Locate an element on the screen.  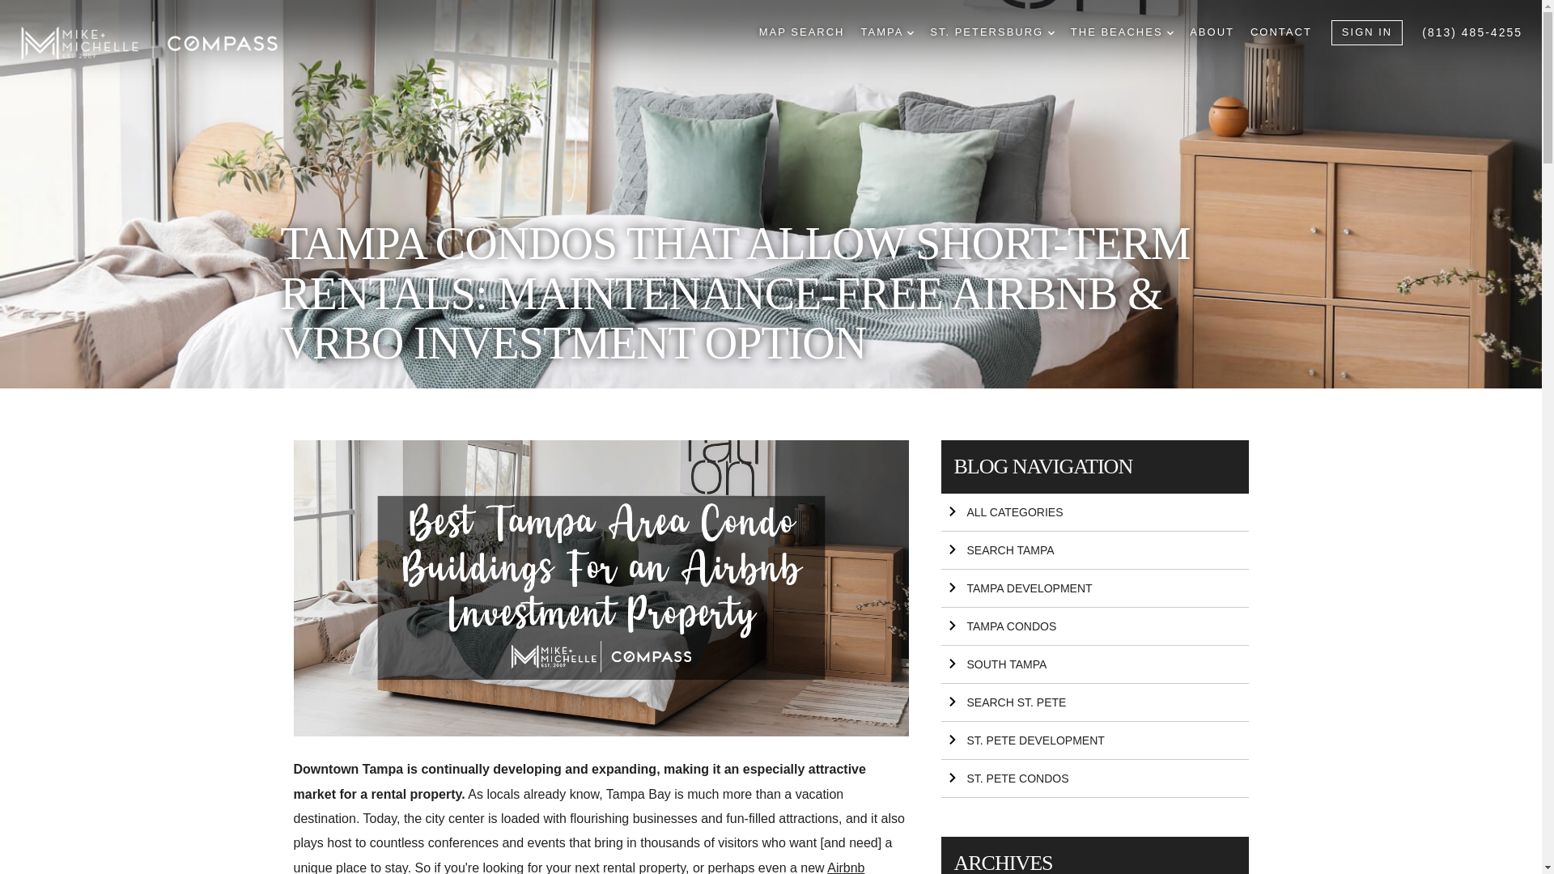
TAMPA DROPDOWN ARROW is located at coordinates (887, 32).